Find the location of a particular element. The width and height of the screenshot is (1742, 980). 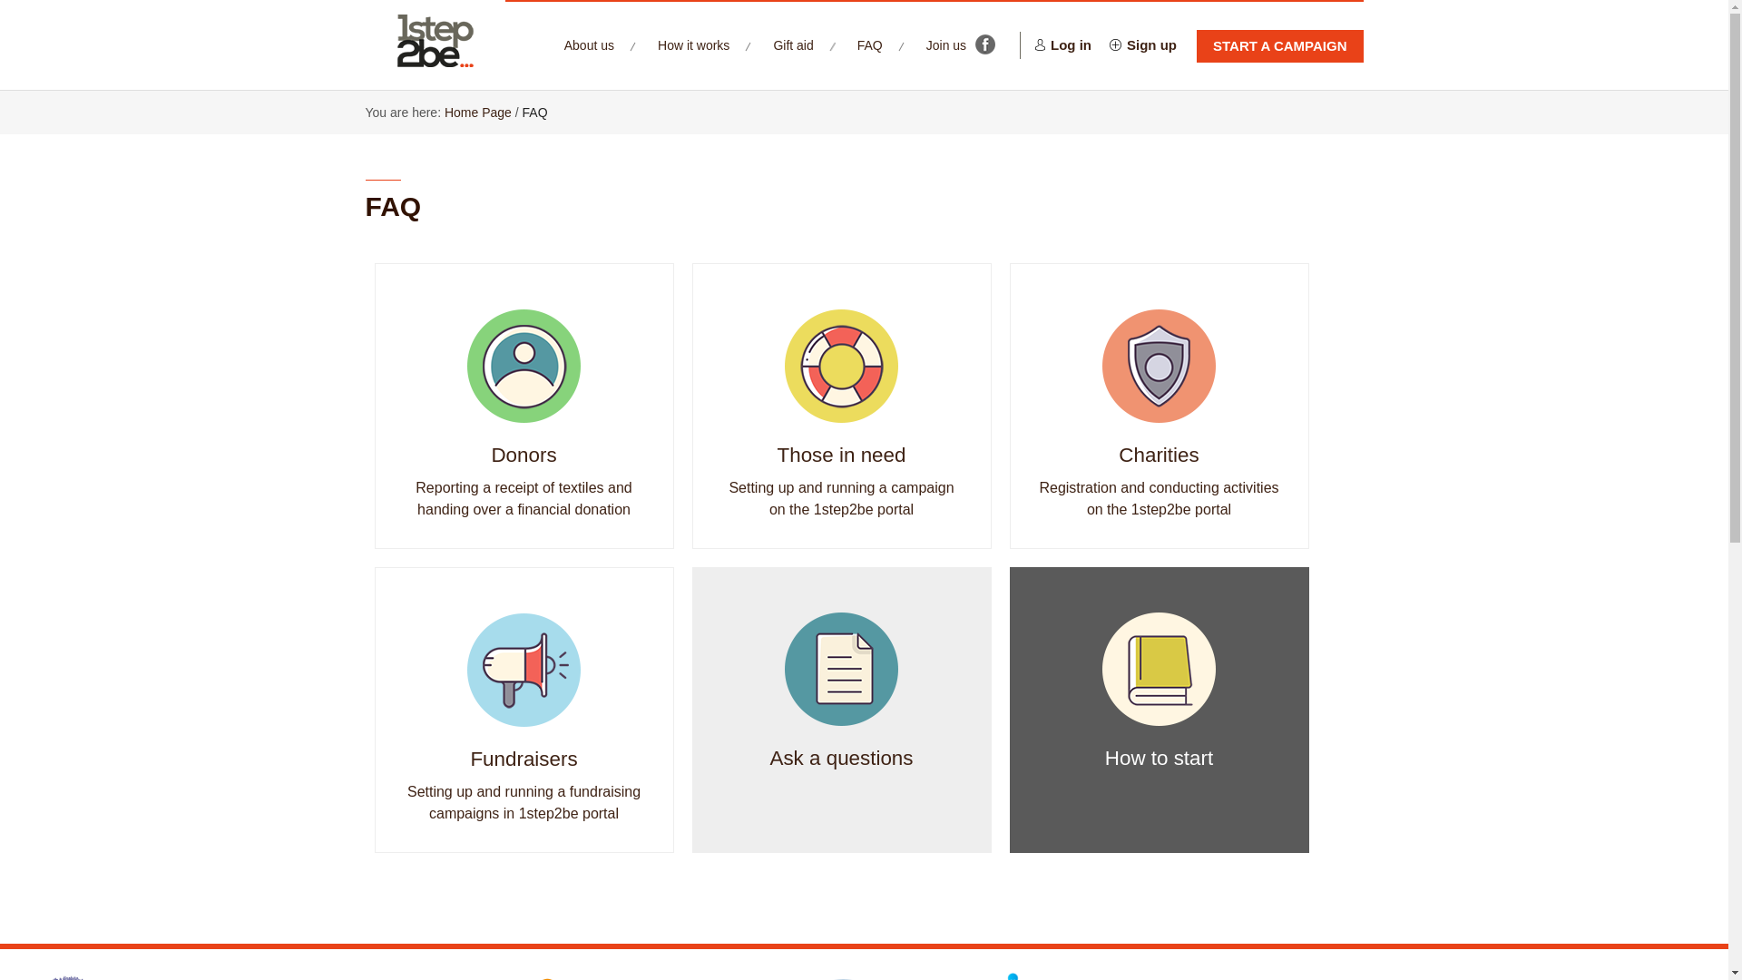

1step2be - Home Page is located at coordinates (435, 42).